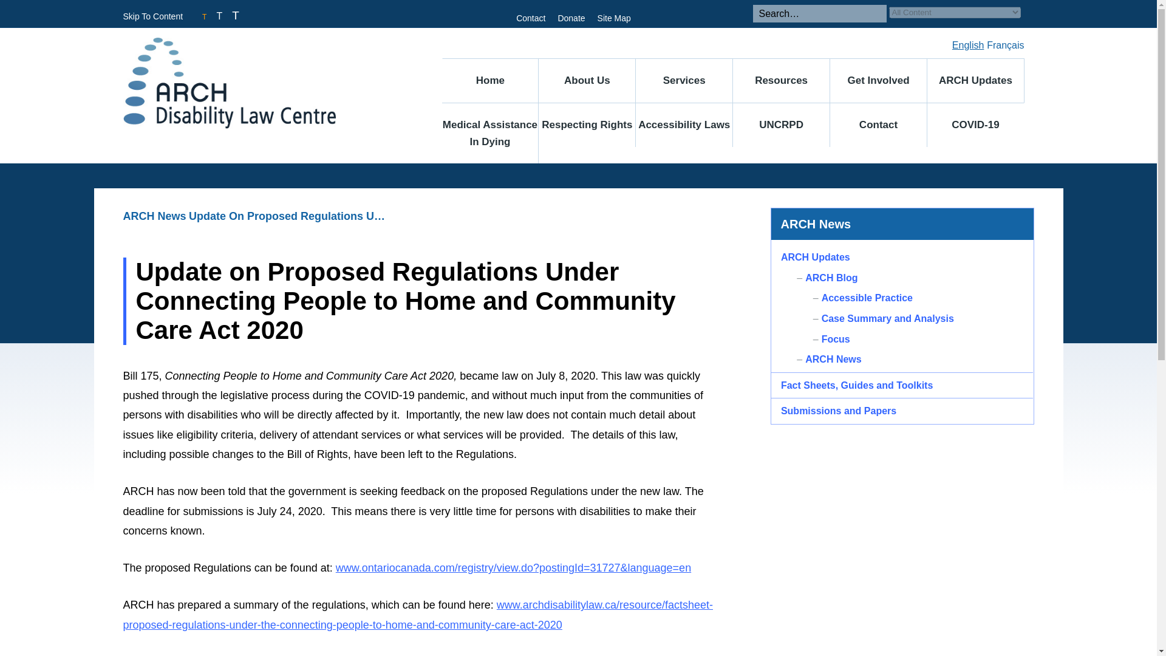 This screenshot has height=656, width=1166. I want to click on Home, so click(490, 80).